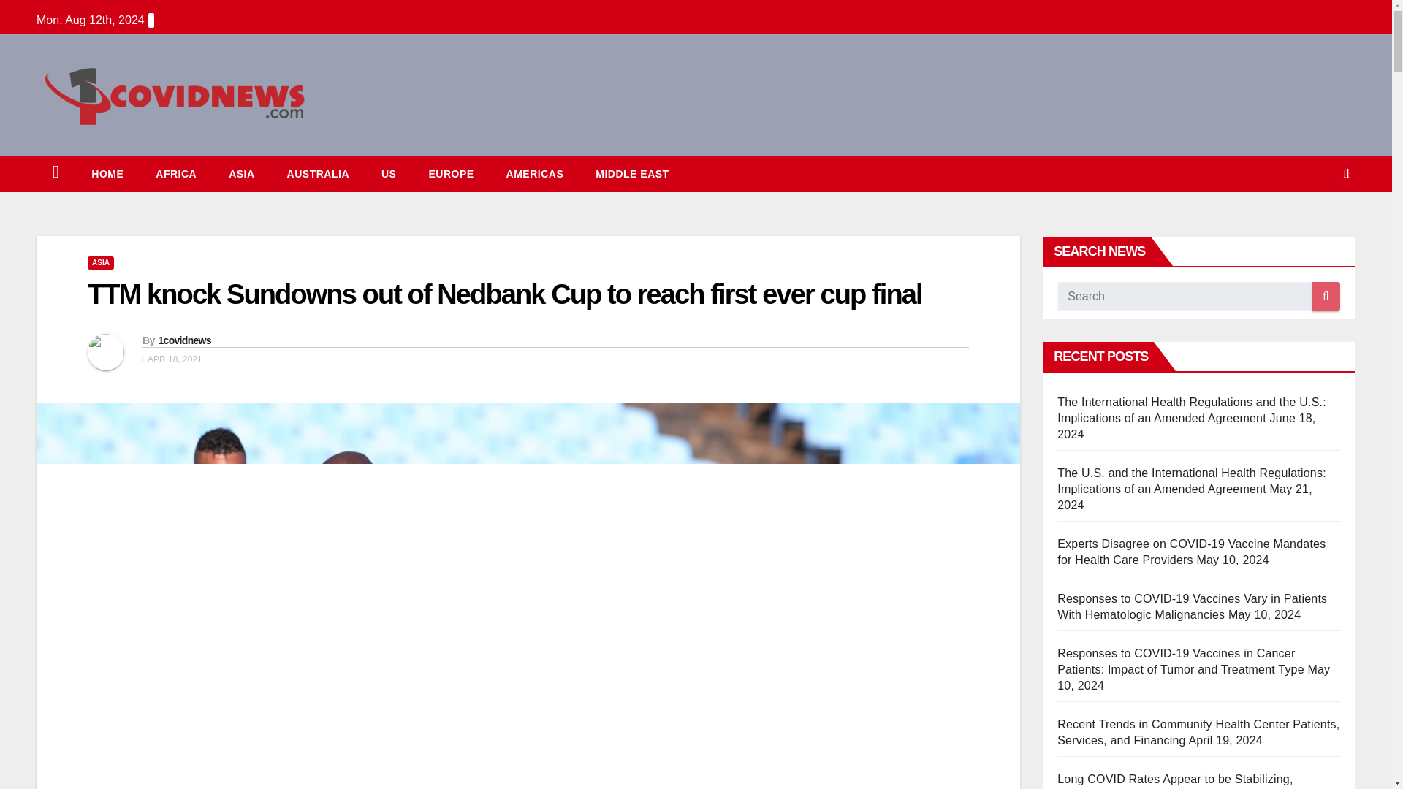 This screenshot has width=1403, height=789. What do you see at coordinates (451, 174) in the screenshot?
I see `EUROPE` at bounding box center [451, 174].